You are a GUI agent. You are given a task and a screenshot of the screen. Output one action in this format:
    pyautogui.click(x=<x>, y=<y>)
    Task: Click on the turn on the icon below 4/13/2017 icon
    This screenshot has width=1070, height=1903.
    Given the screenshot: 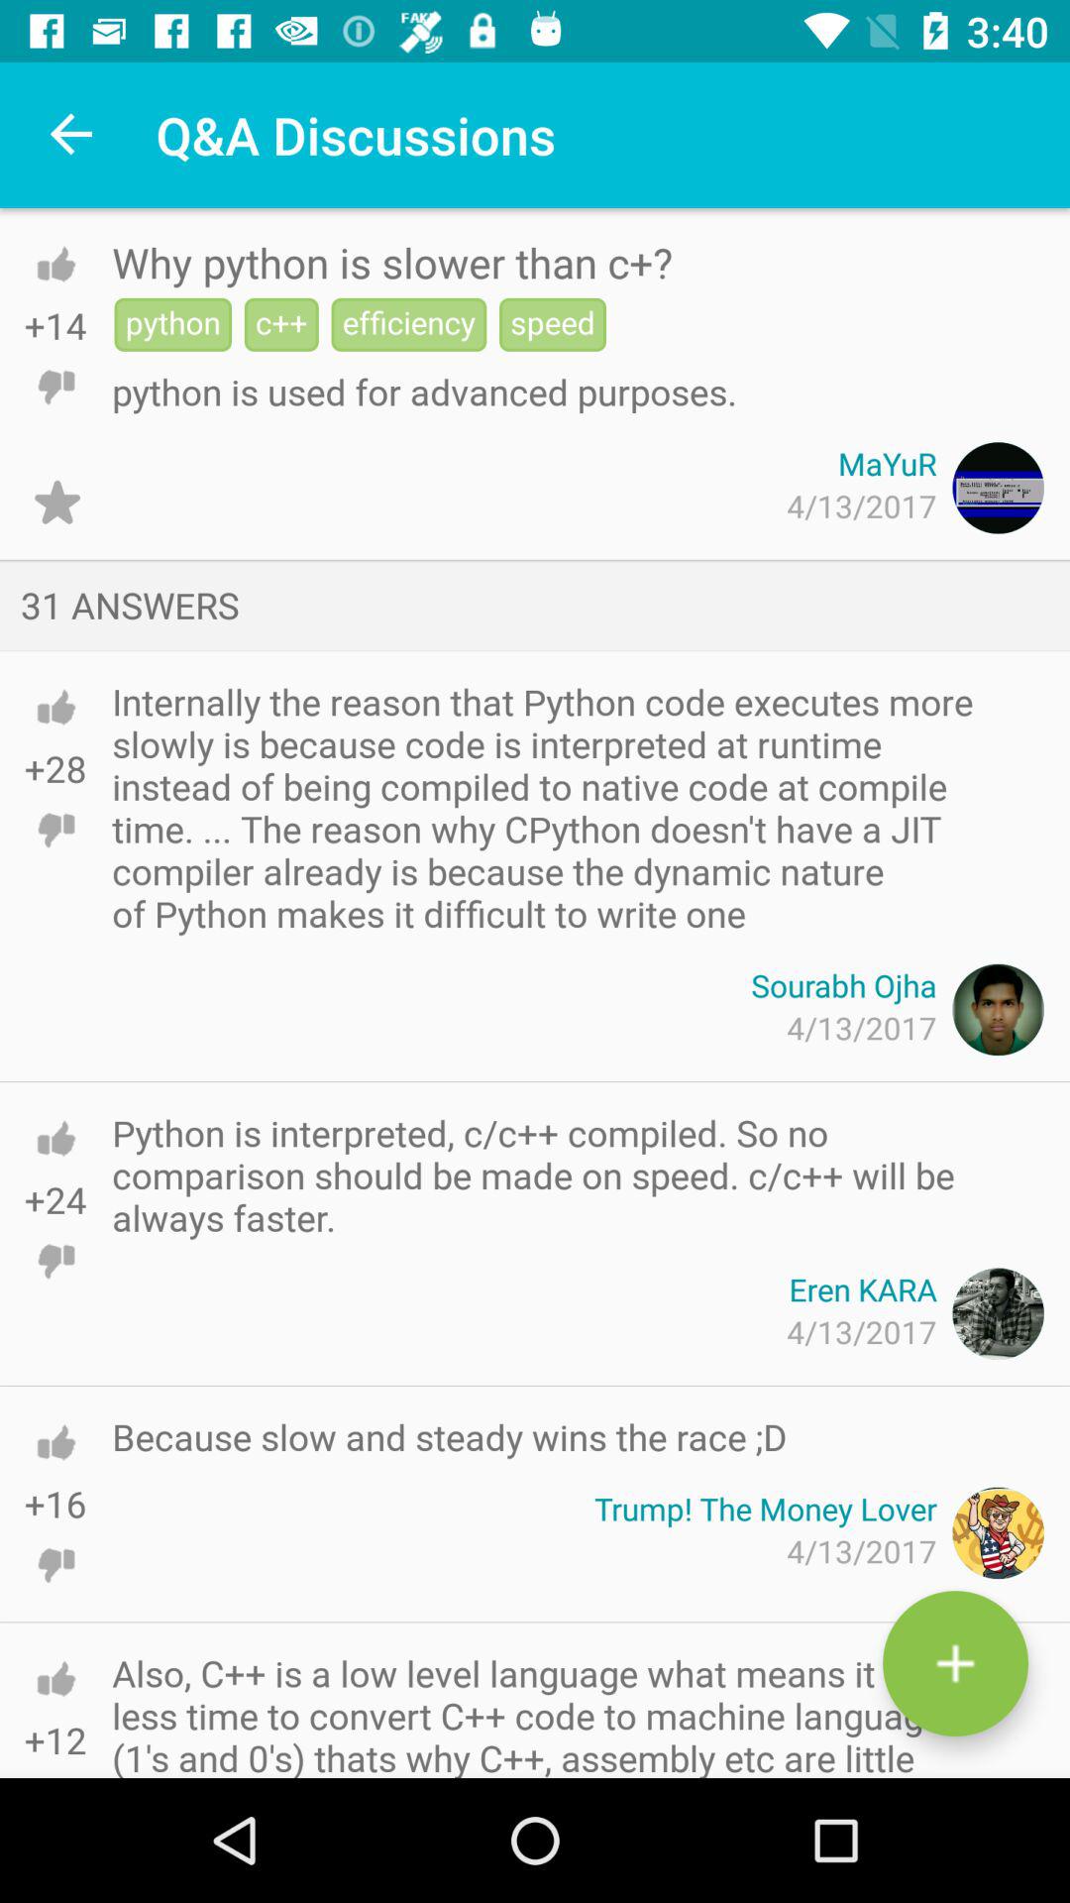 What is the action you would take?
    pyautogui.click(x=450, y=1437)
    